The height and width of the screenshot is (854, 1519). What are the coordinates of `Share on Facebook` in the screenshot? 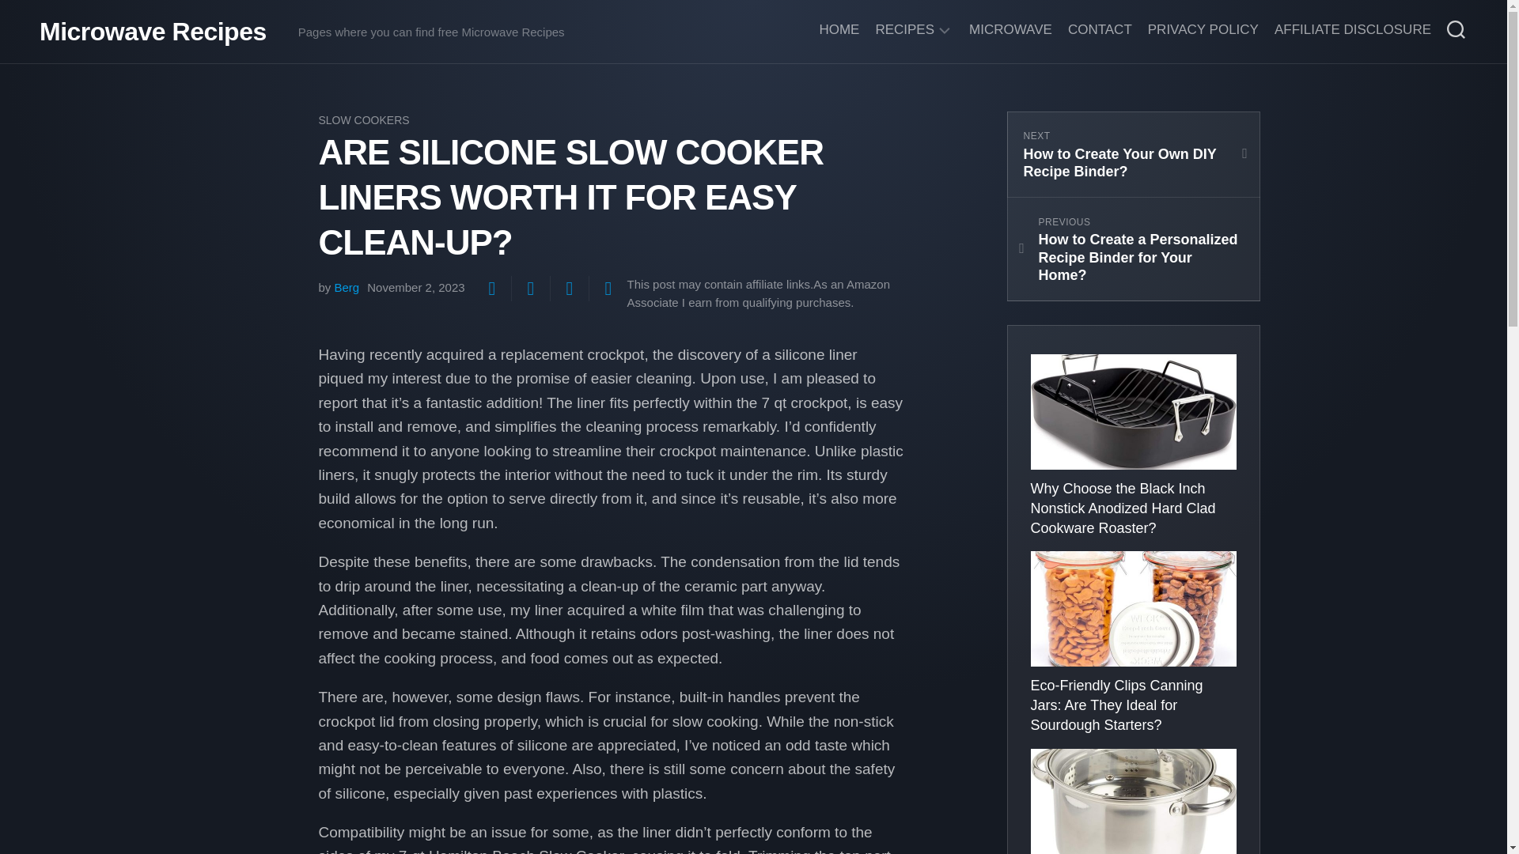 It's located at (1132, 154).